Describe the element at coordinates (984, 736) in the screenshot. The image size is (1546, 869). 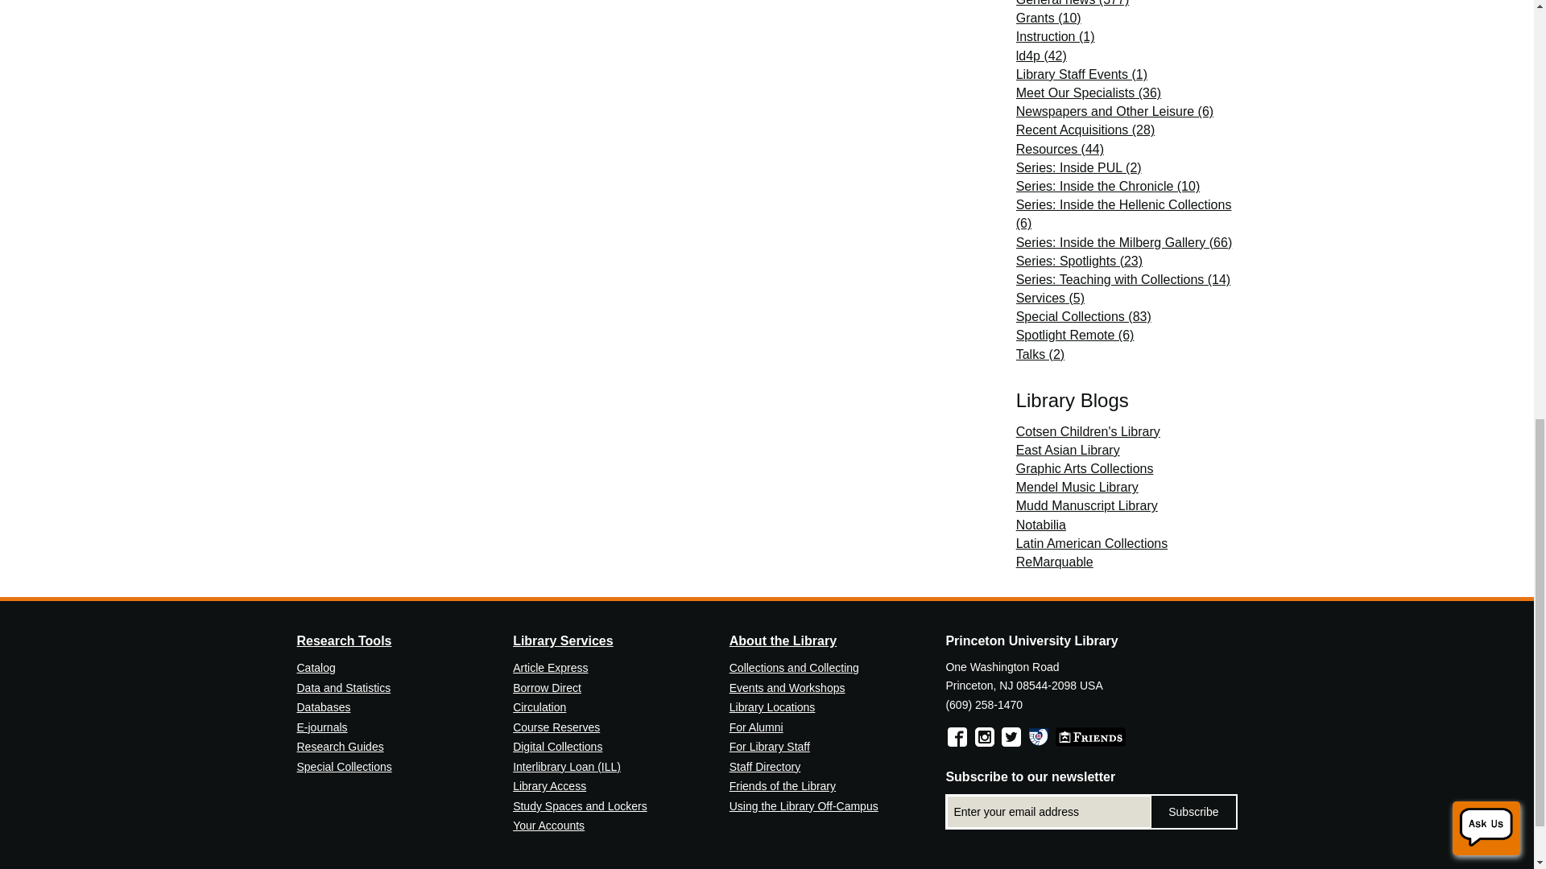
I see `Follow us on Instagram` at that location.